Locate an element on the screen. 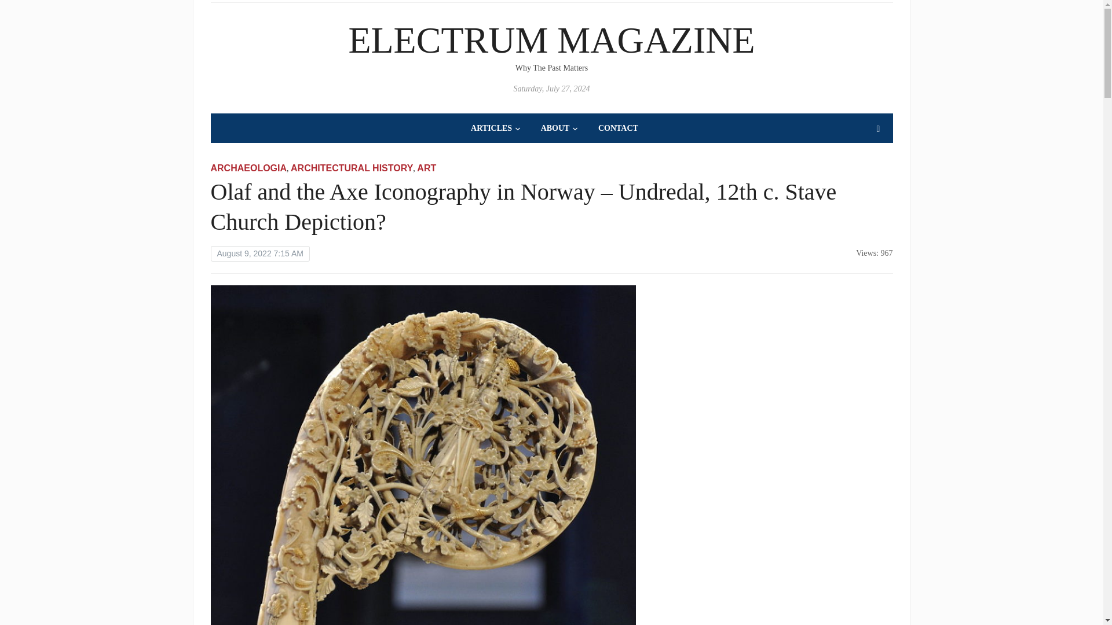 This screenshot has width=1112, height=625. ARTICLES is located at coordinates (496, 128).